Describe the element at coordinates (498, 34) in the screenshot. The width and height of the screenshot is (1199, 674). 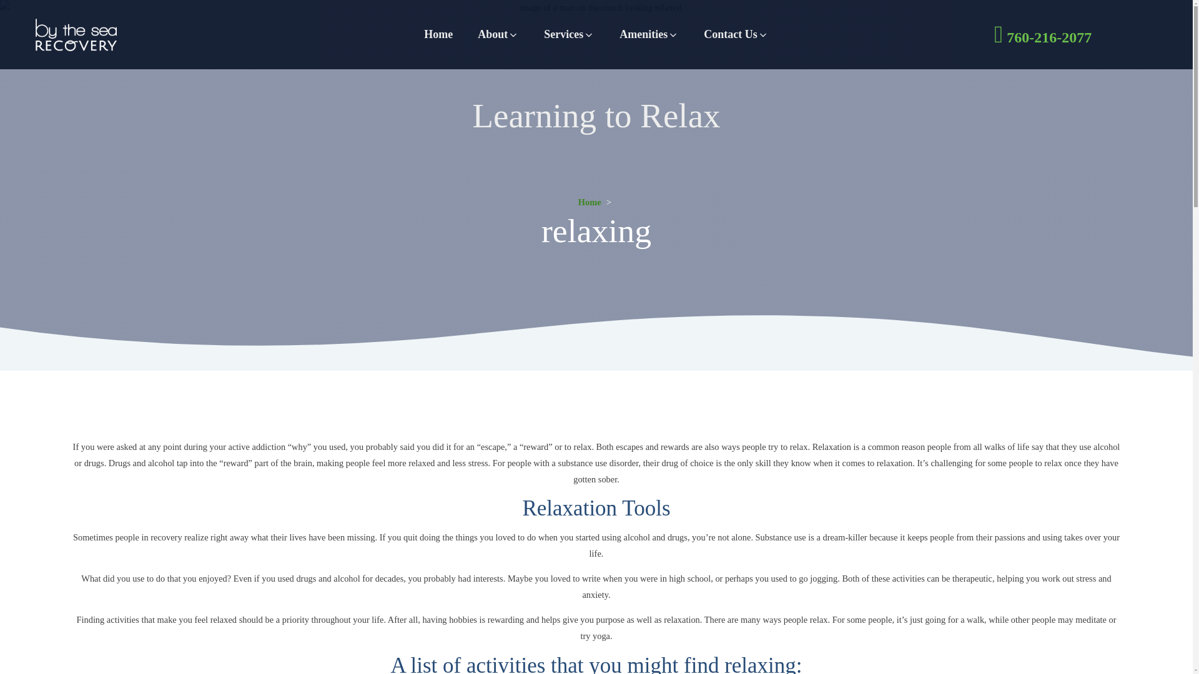
I see `About` at that location.